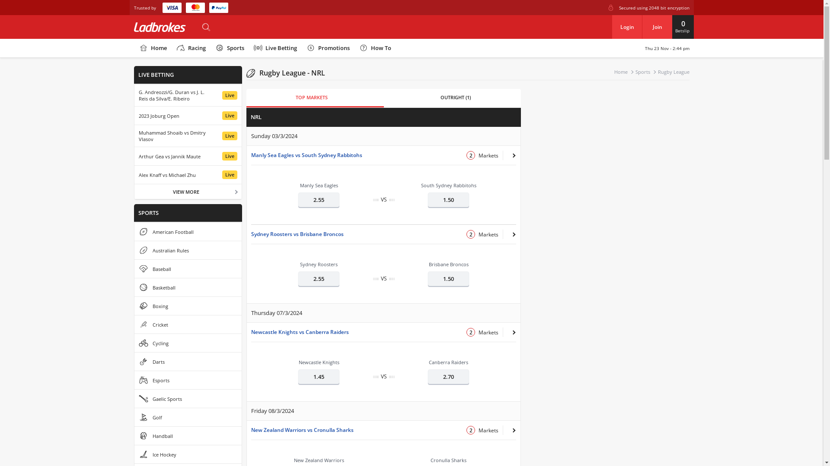 This screenshot has width=830, height=466. Describe the element at coordinates (188, 454) in the screenshot. I see `Ice Hockey` at that location.